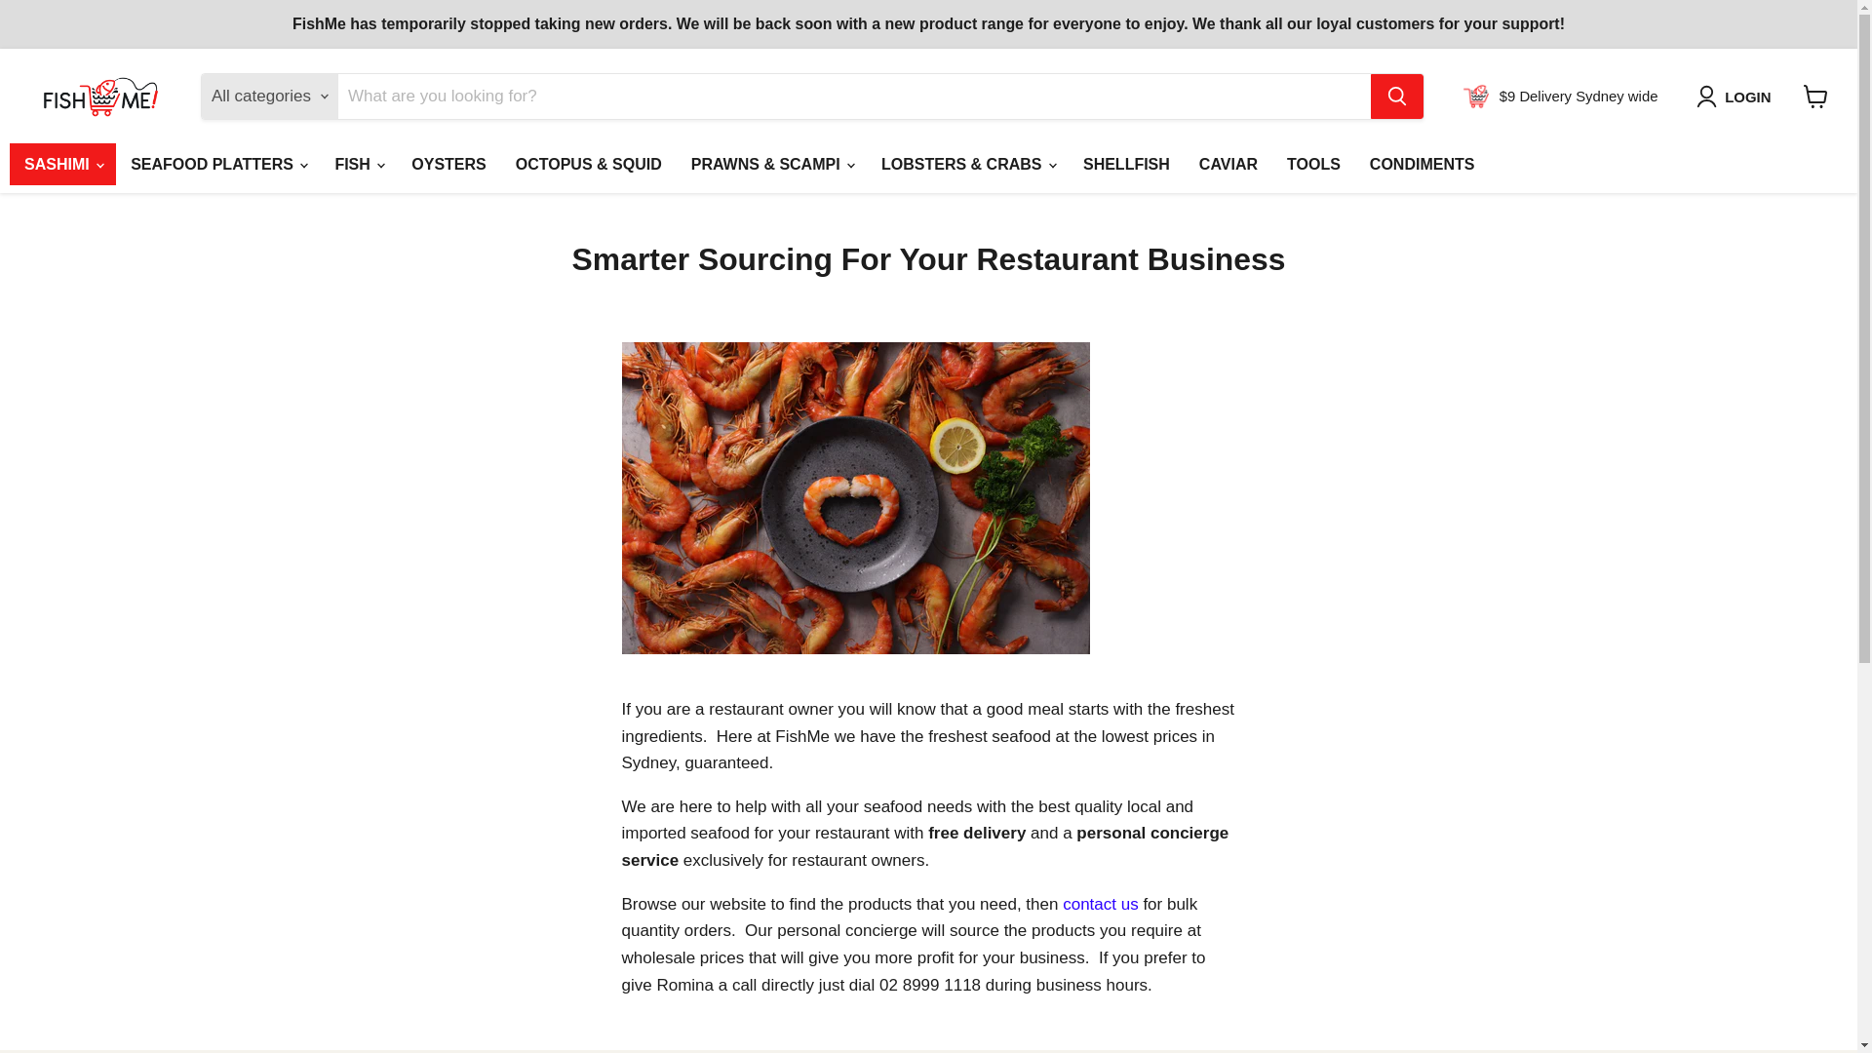  I want to click on FISH, so click(359, 164).